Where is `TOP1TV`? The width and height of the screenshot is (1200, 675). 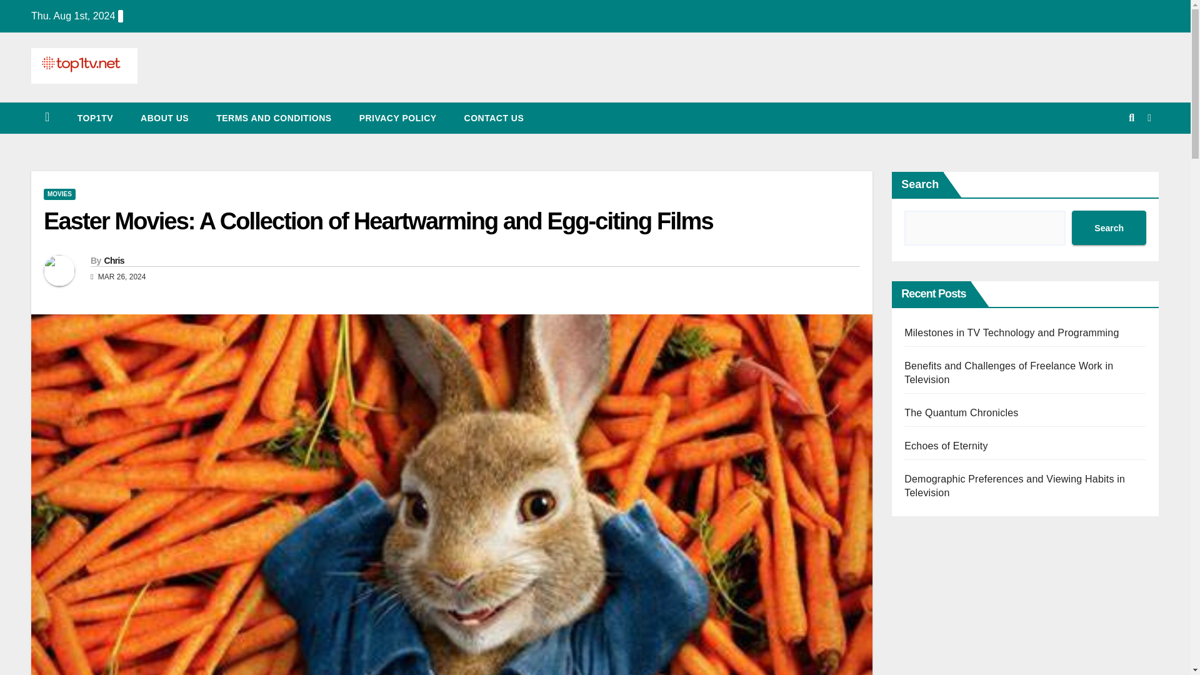
TOP1TV is located at coordinates (95, 117).